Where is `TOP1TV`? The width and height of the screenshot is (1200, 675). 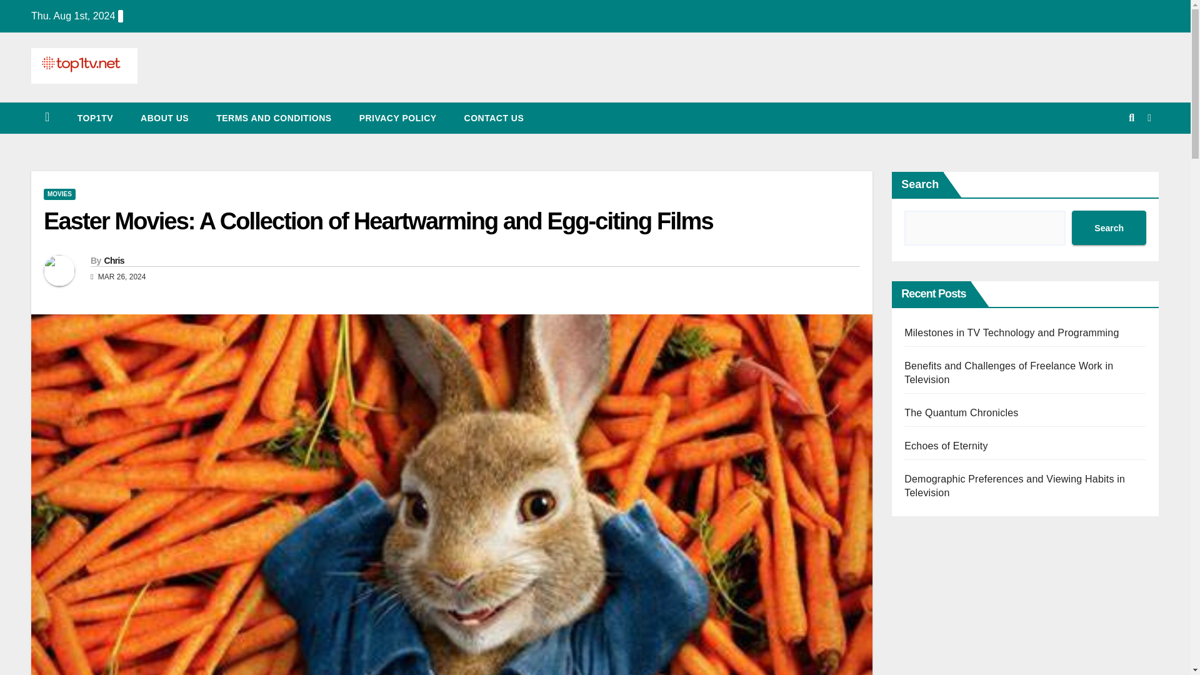
TOP1TV is located at coordinates (95, 117).